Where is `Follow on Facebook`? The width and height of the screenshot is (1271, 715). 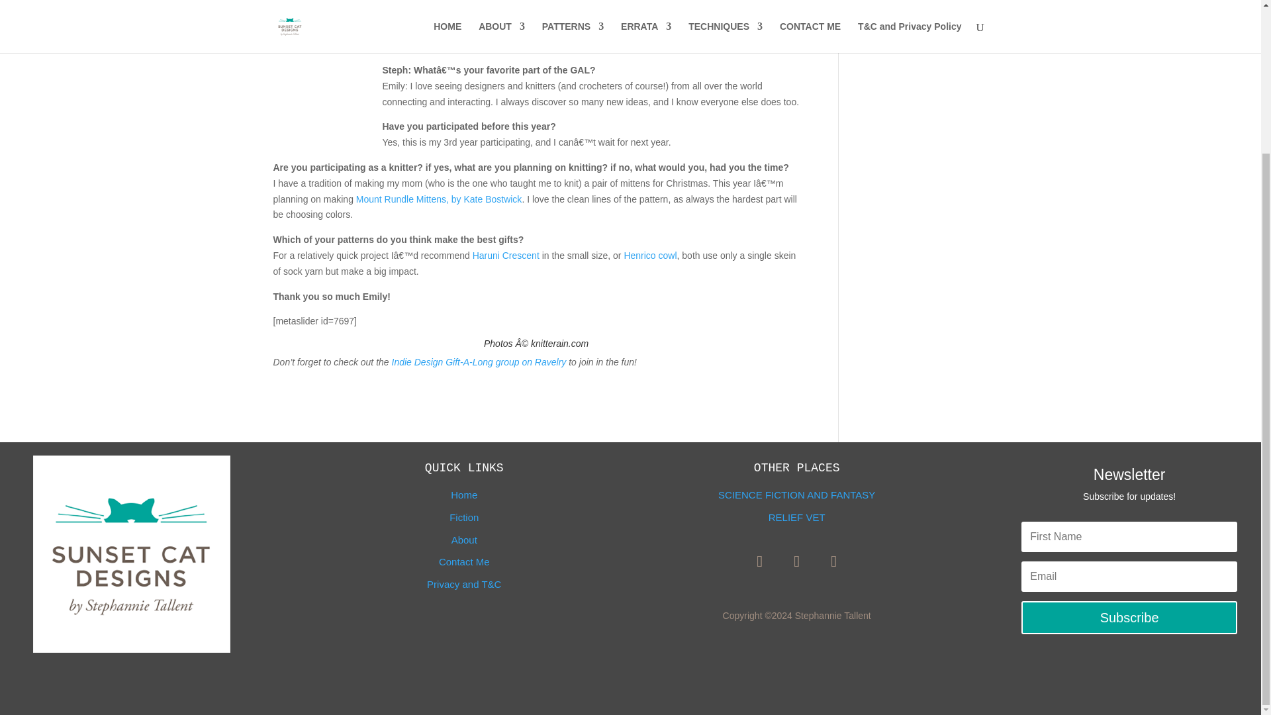
Follow on Facebook is located at coordinates (759, 561).